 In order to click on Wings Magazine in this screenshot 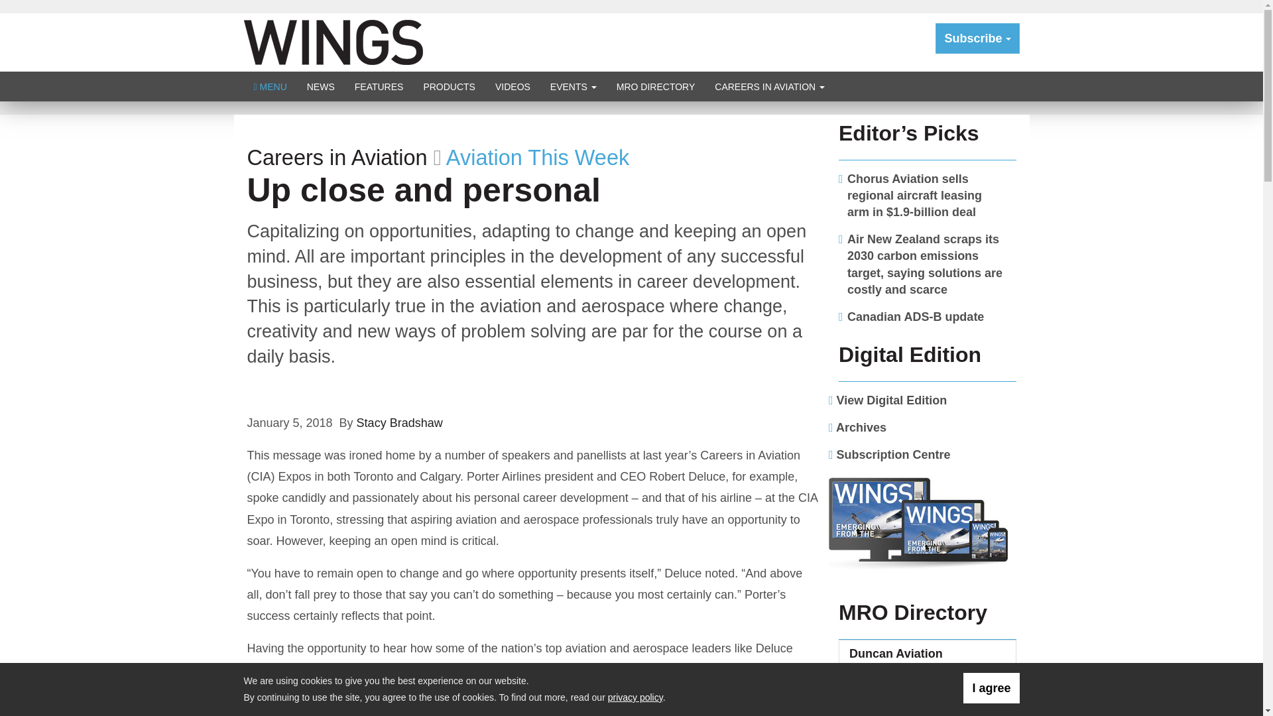, I will do `click(333, 41)`.